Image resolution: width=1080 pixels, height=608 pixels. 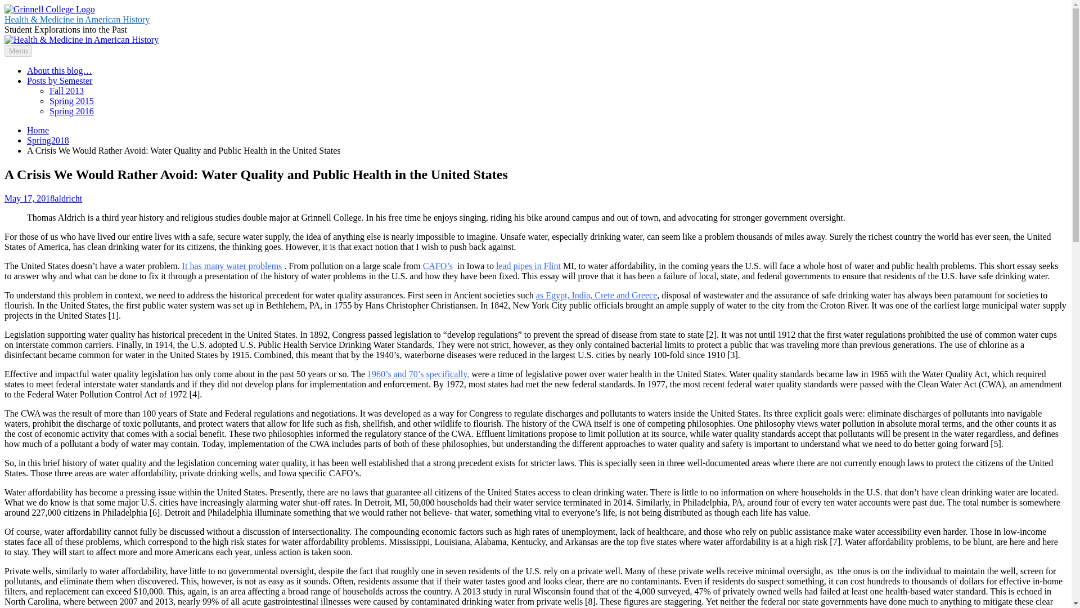 I want to click on Spring 2015, so click(x=72, y=100).